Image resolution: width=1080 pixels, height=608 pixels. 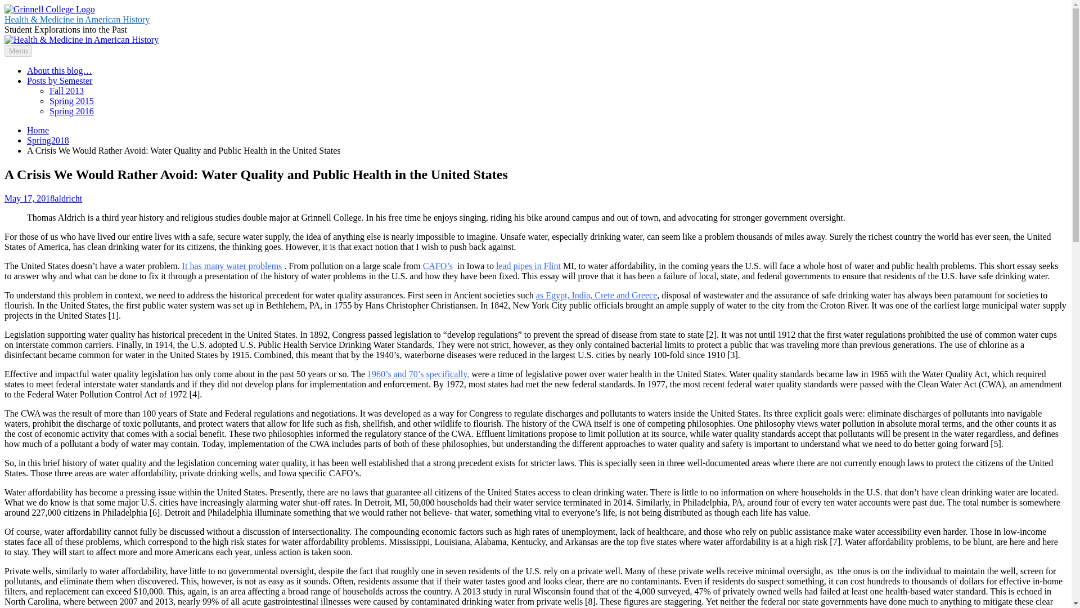 I want to click on Spring 2015, so click(x=72, y=100).